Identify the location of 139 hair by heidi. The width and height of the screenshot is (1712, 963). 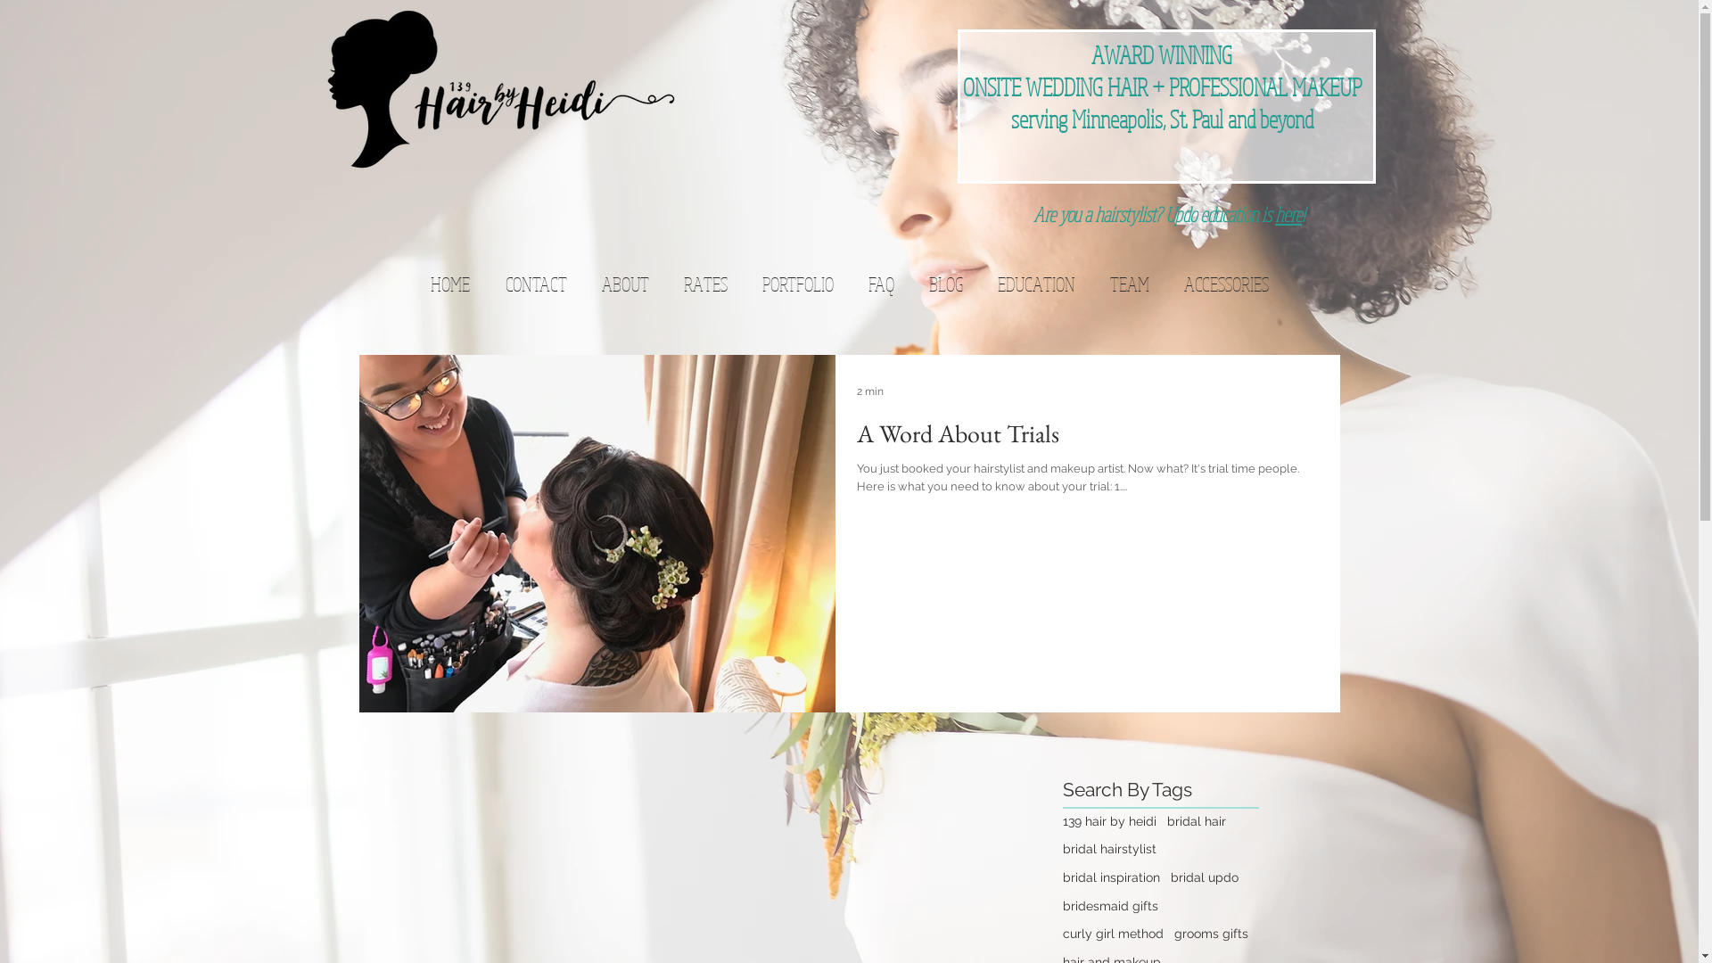
(1109, 822).